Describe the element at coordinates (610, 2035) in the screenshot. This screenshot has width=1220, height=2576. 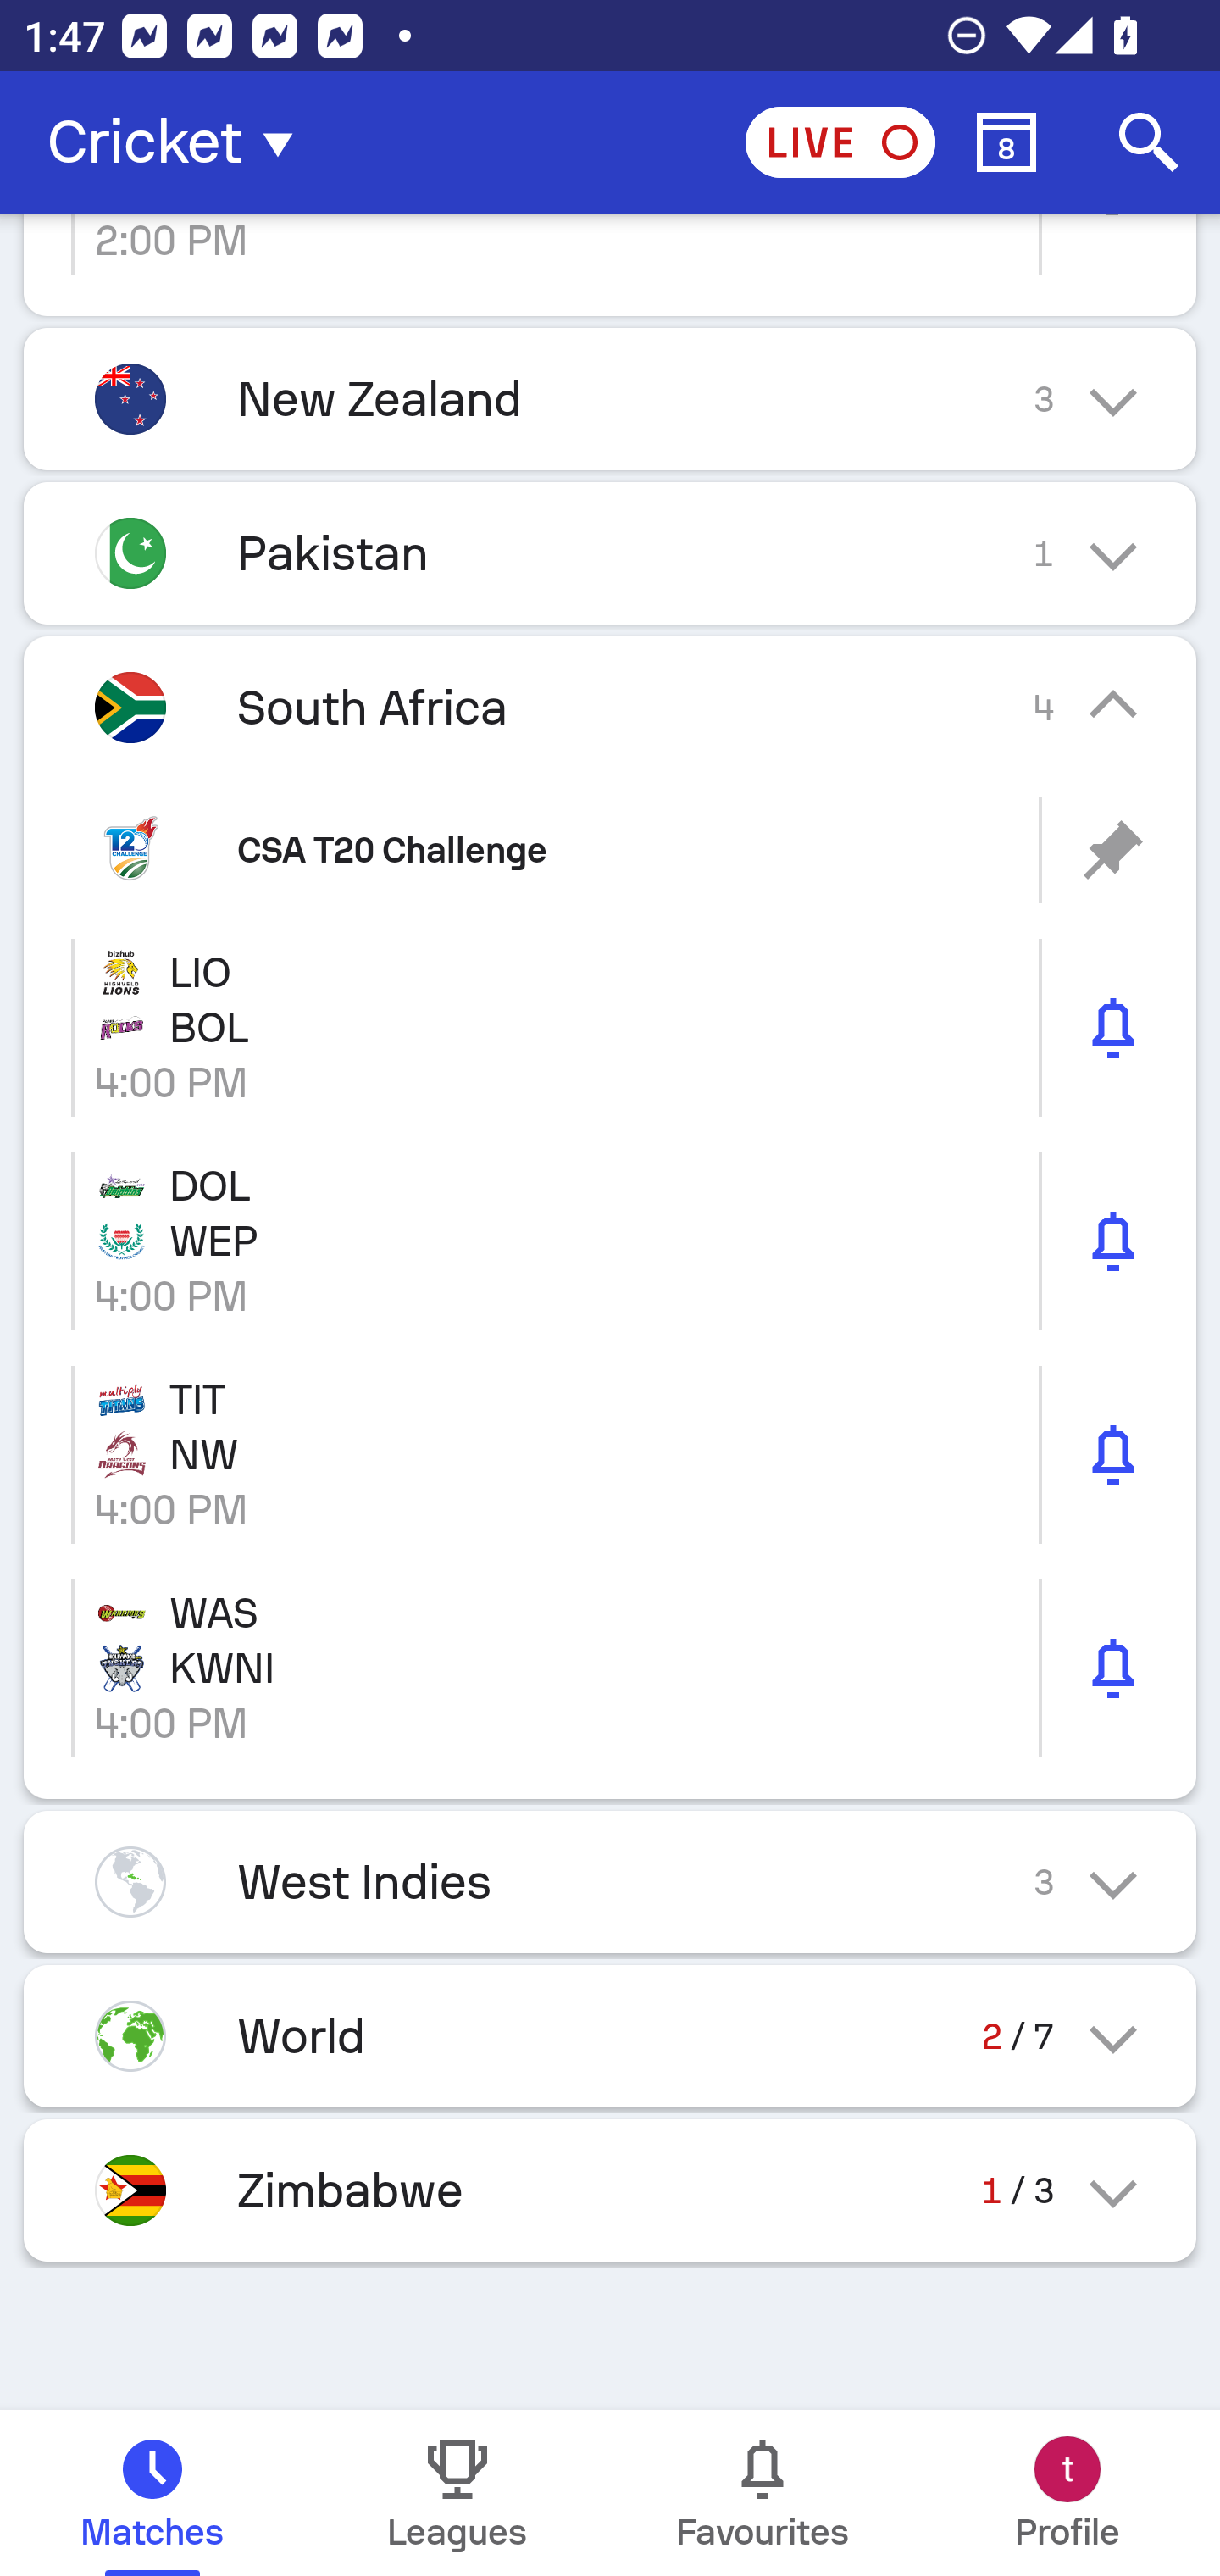
I see `World 2 / 7` at that location.